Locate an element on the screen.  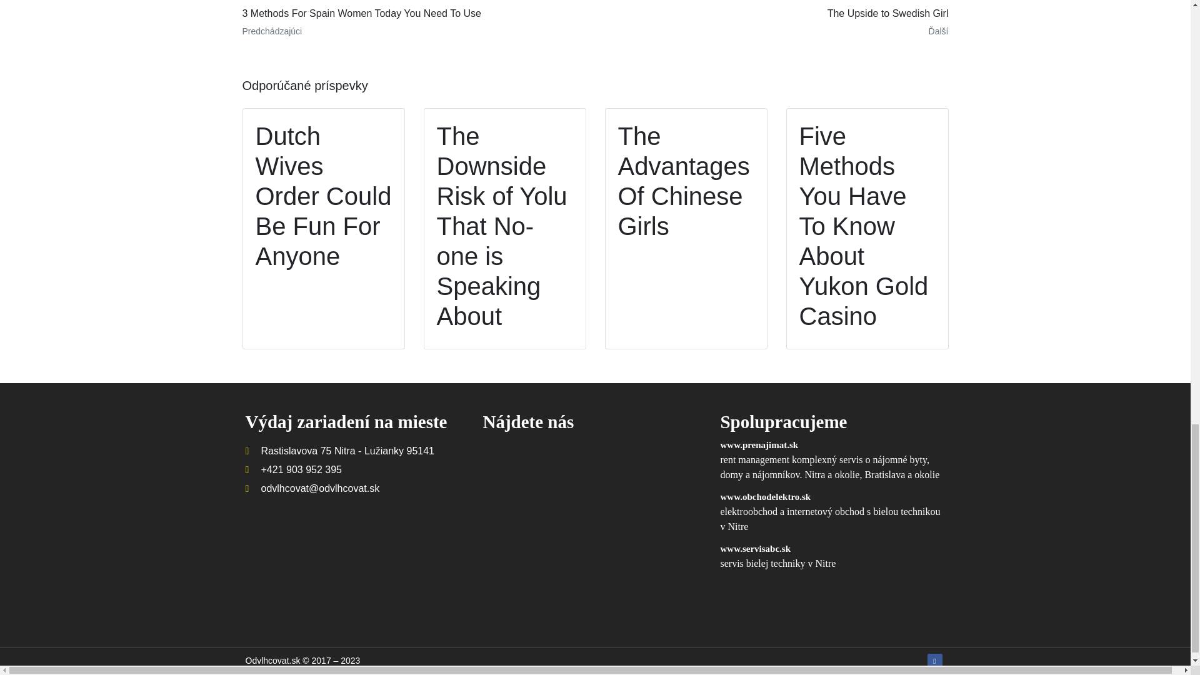
www.servisabc.sk is located at coordinates (755, 549).